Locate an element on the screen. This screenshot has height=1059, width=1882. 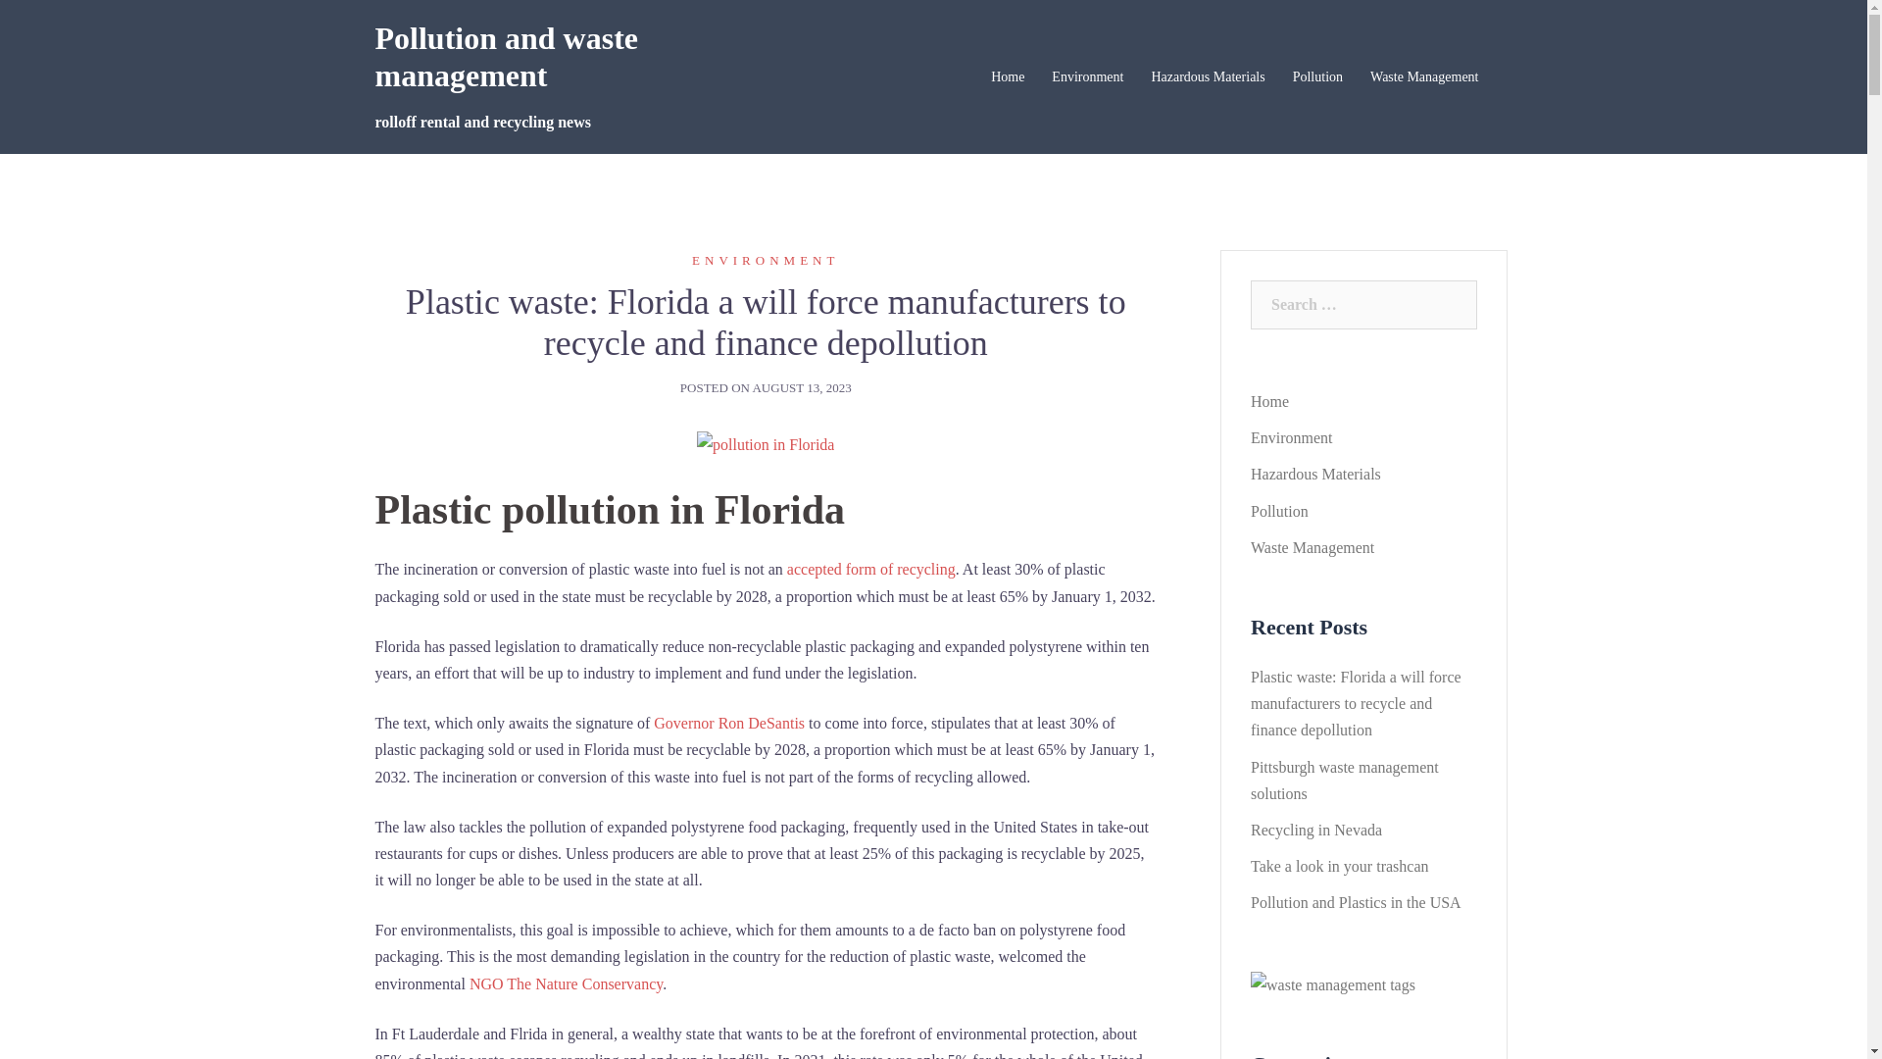
Take a look in your trashcan is located at coordinates (1339, 867).